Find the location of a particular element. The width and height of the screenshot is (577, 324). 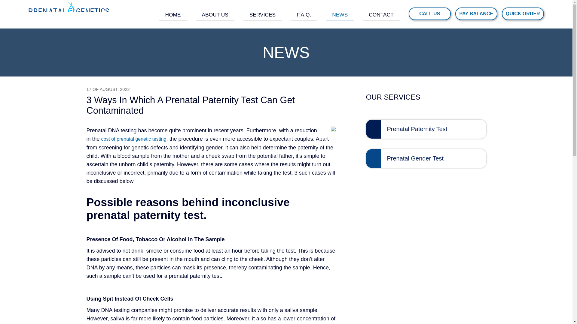

Prenatal Gender Test is located at coordinates (426, 158).